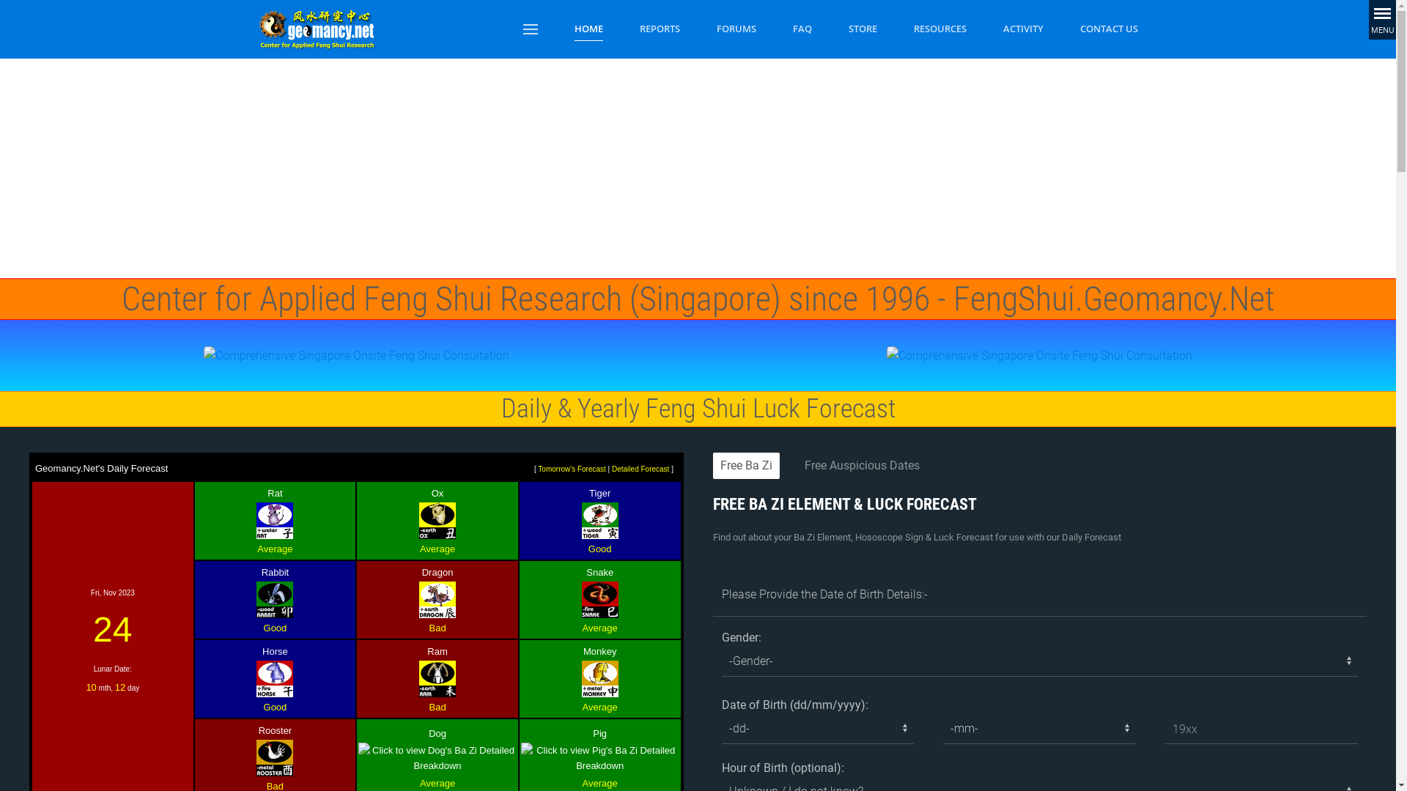  Describe the element at coordinates (736, 29) in the screenshot. I see `FORUMS` at that location.